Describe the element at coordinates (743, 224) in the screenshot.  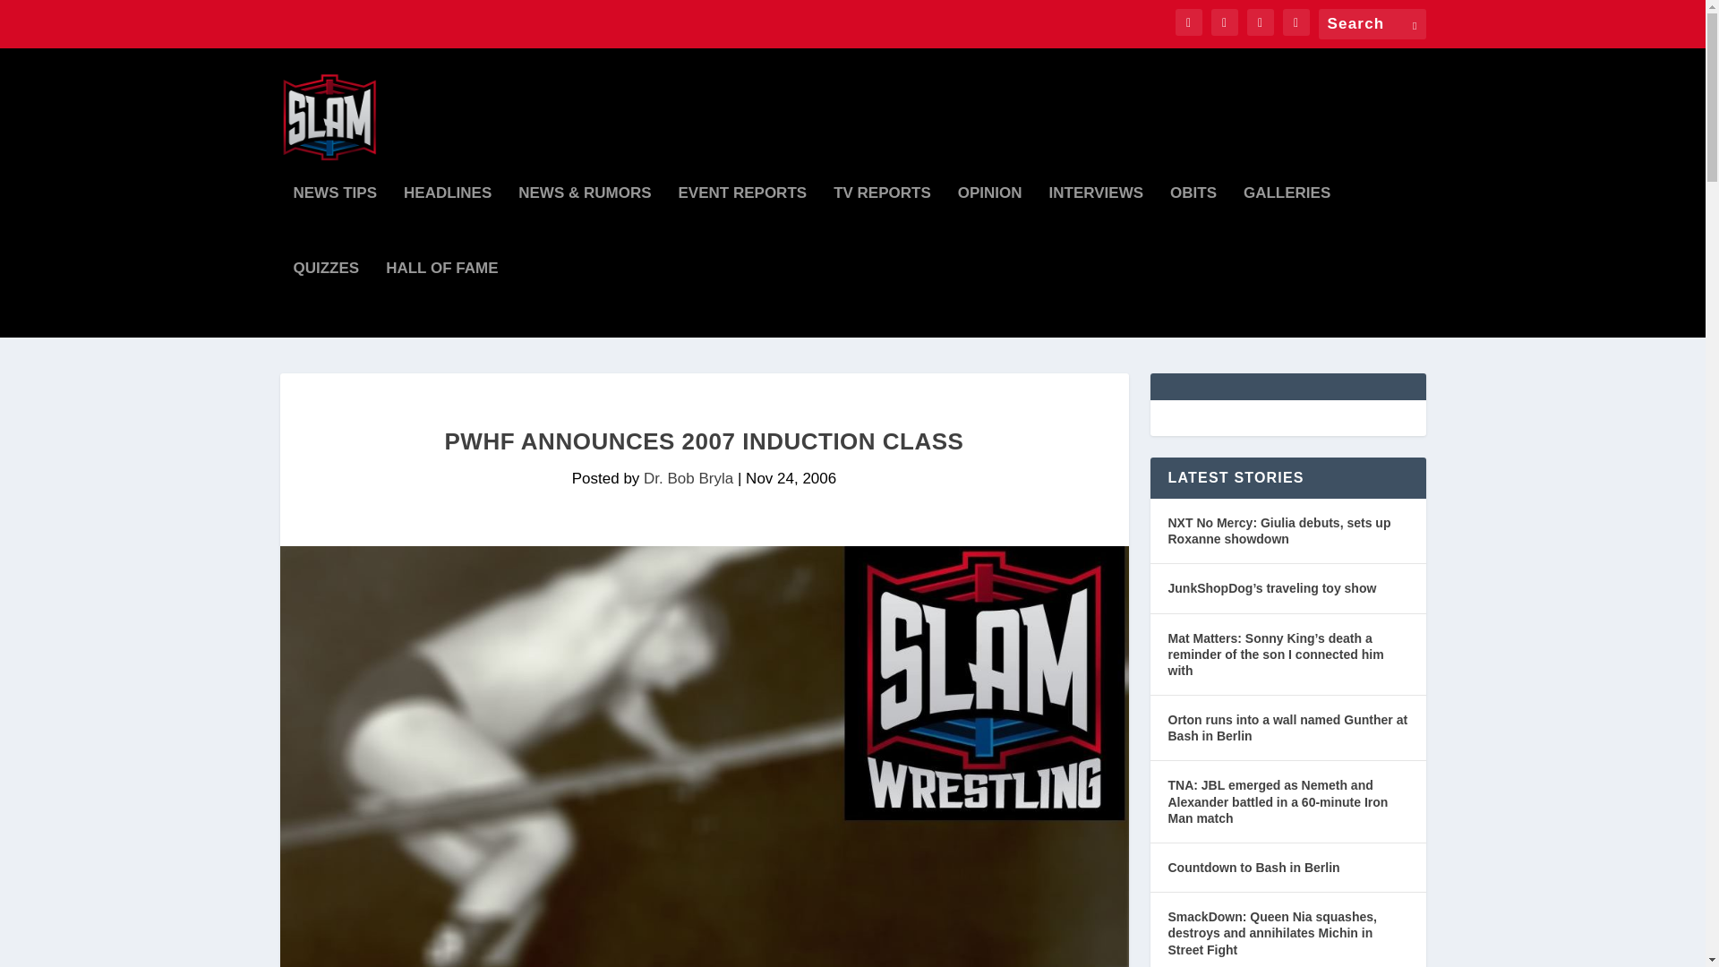
I see `EVENT REPORTS` at that location.